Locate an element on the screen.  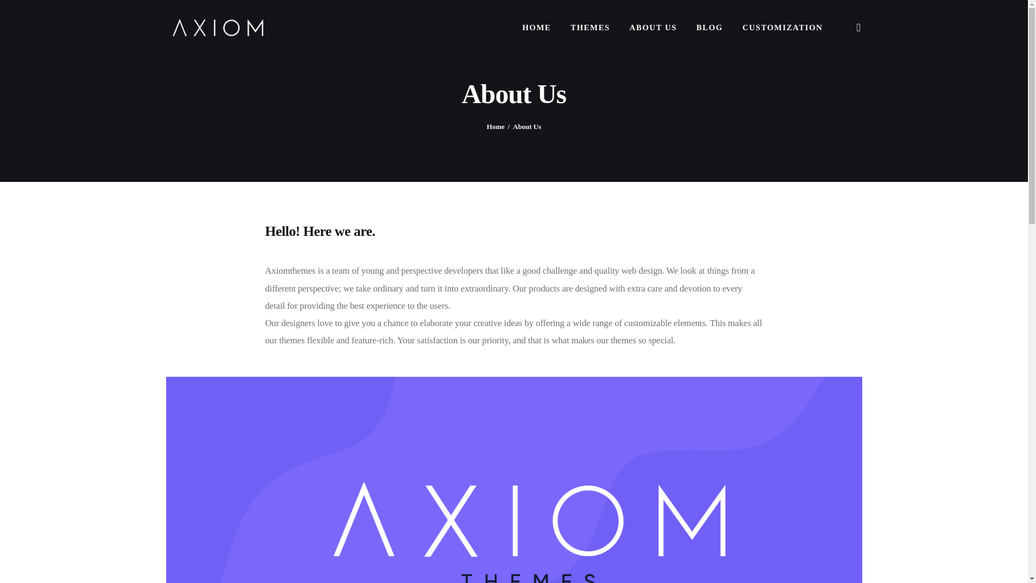
CUSTOMIZATION is located at coordinates (782, 27).